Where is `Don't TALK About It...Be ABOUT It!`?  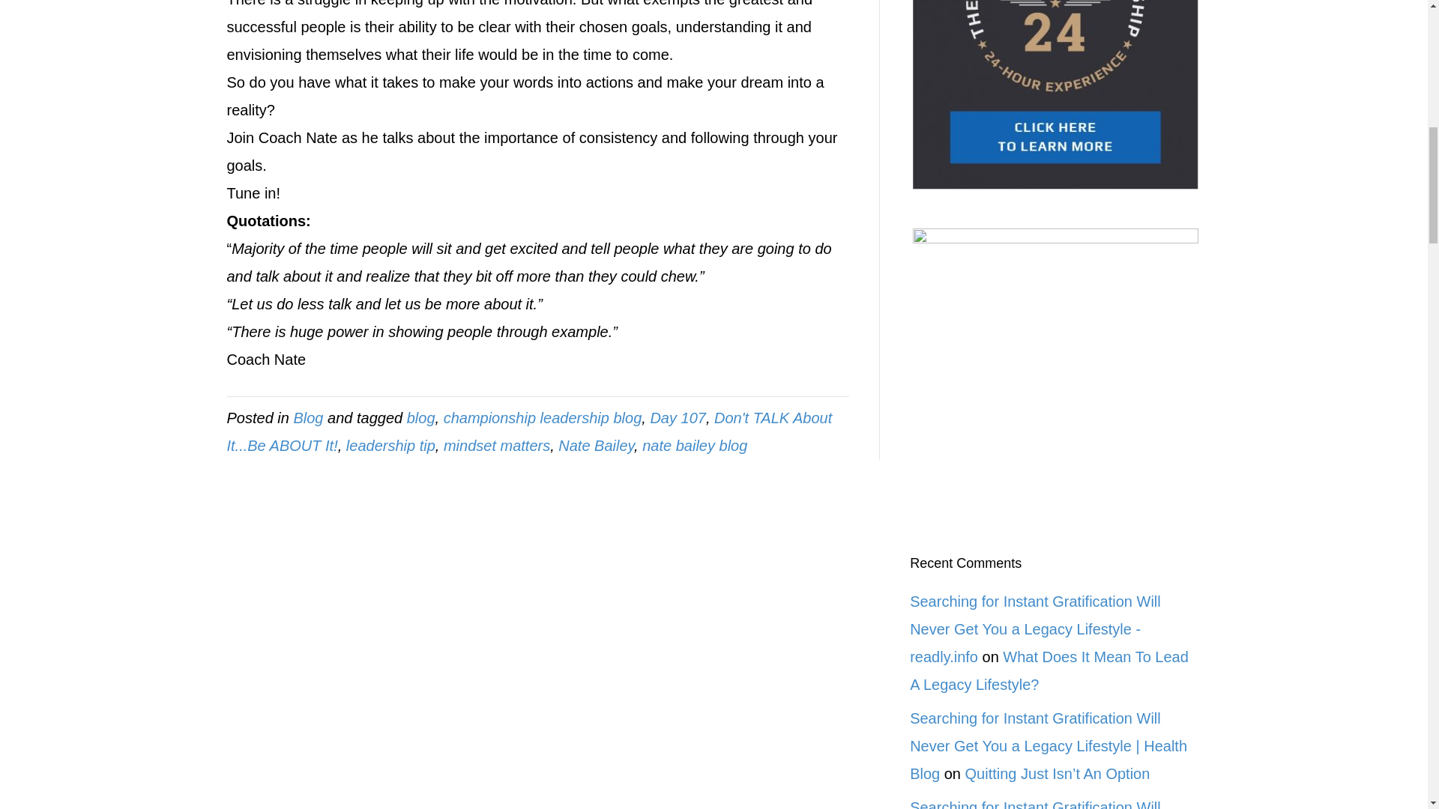 Don't TALK About It...Be ABOUT It! is located at coordinates (528, 431).